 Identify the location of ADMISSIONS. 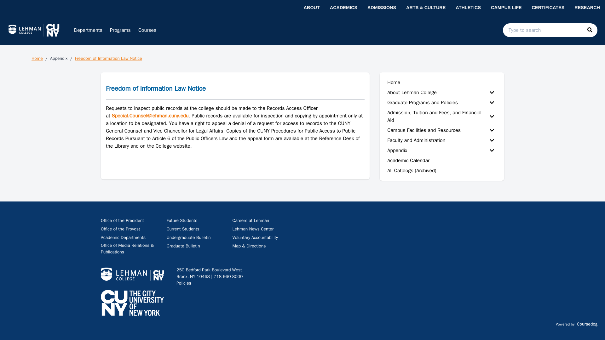
(382, 8).